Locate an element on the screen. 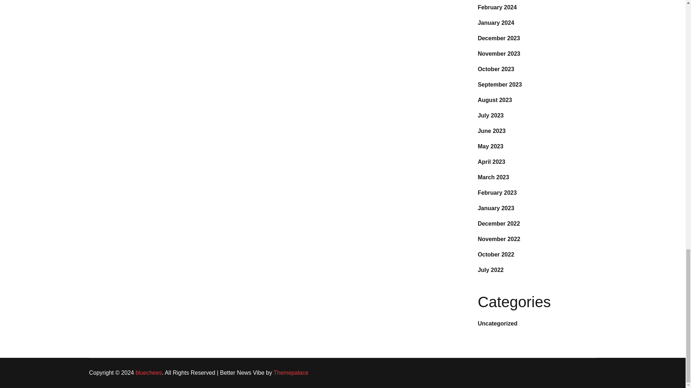 This screenshot has height=388, width=691. April 2023 is located at coordinates (491, 162).